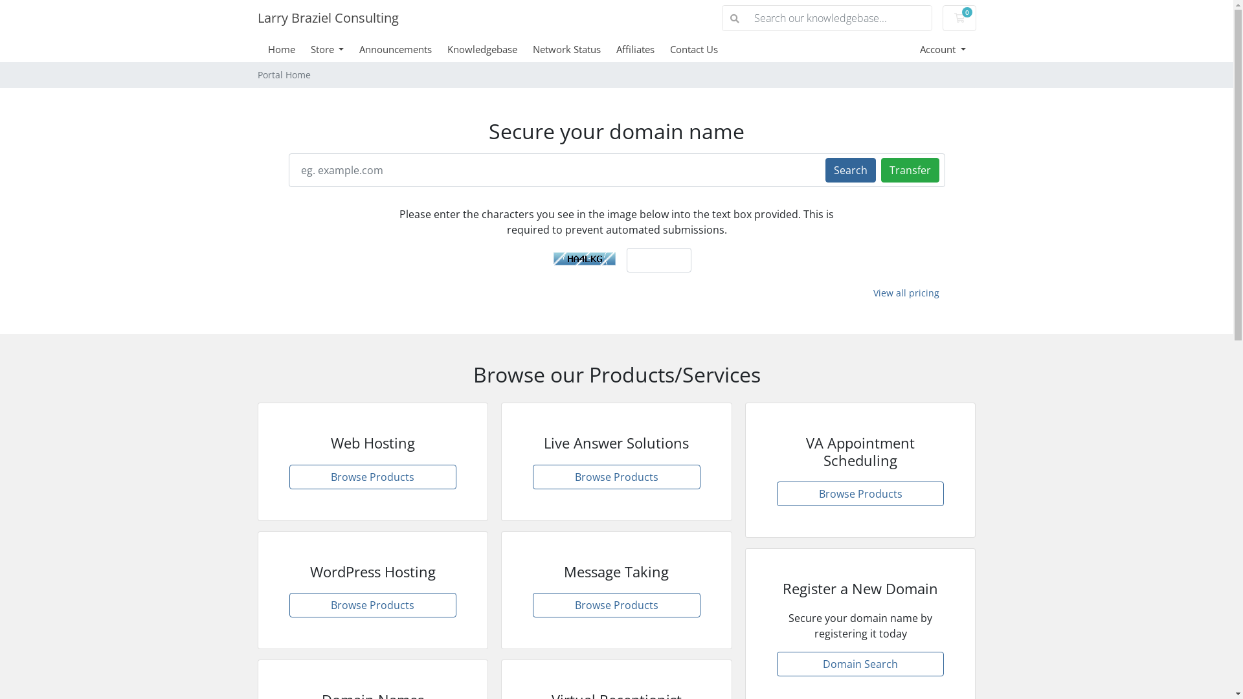  What do you see at coordinates (850, 170) in the screenshot?
I see `Search` at bounding box center [850, 170].